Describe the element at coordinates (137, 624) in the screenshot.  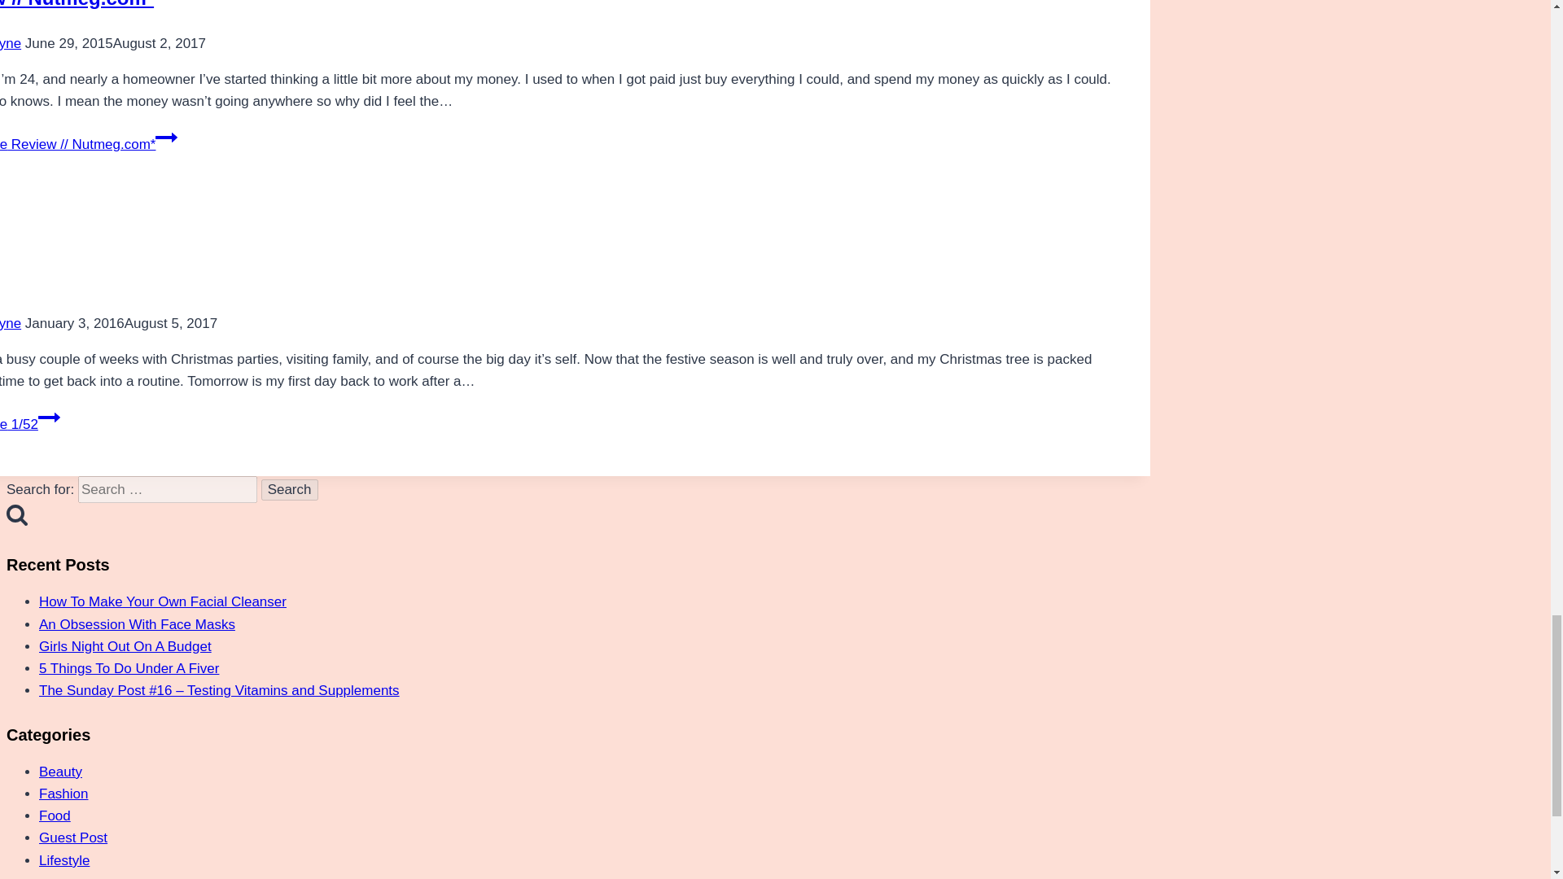
I see `An Obsession With Face Masks` at that location.